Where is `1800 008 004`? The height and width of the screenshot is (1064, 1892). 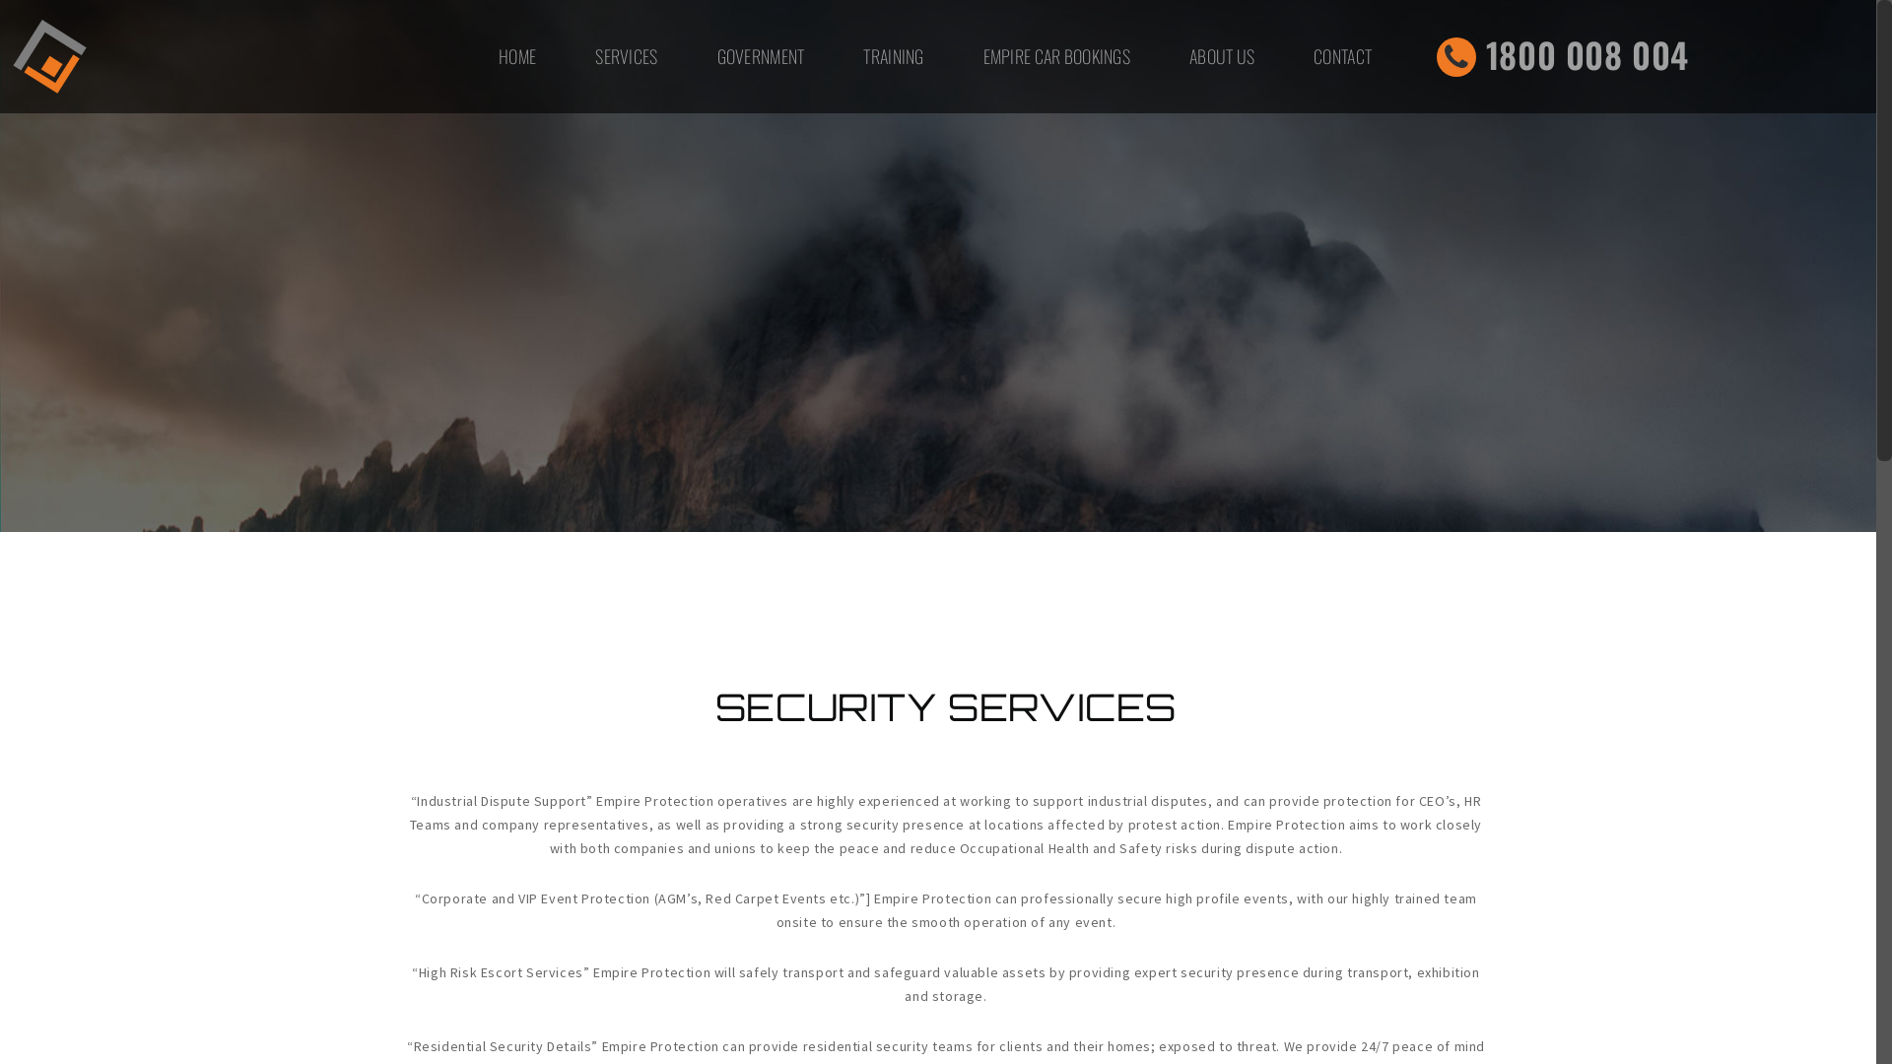
1800 008 004 is located at coordinates (867, 798).